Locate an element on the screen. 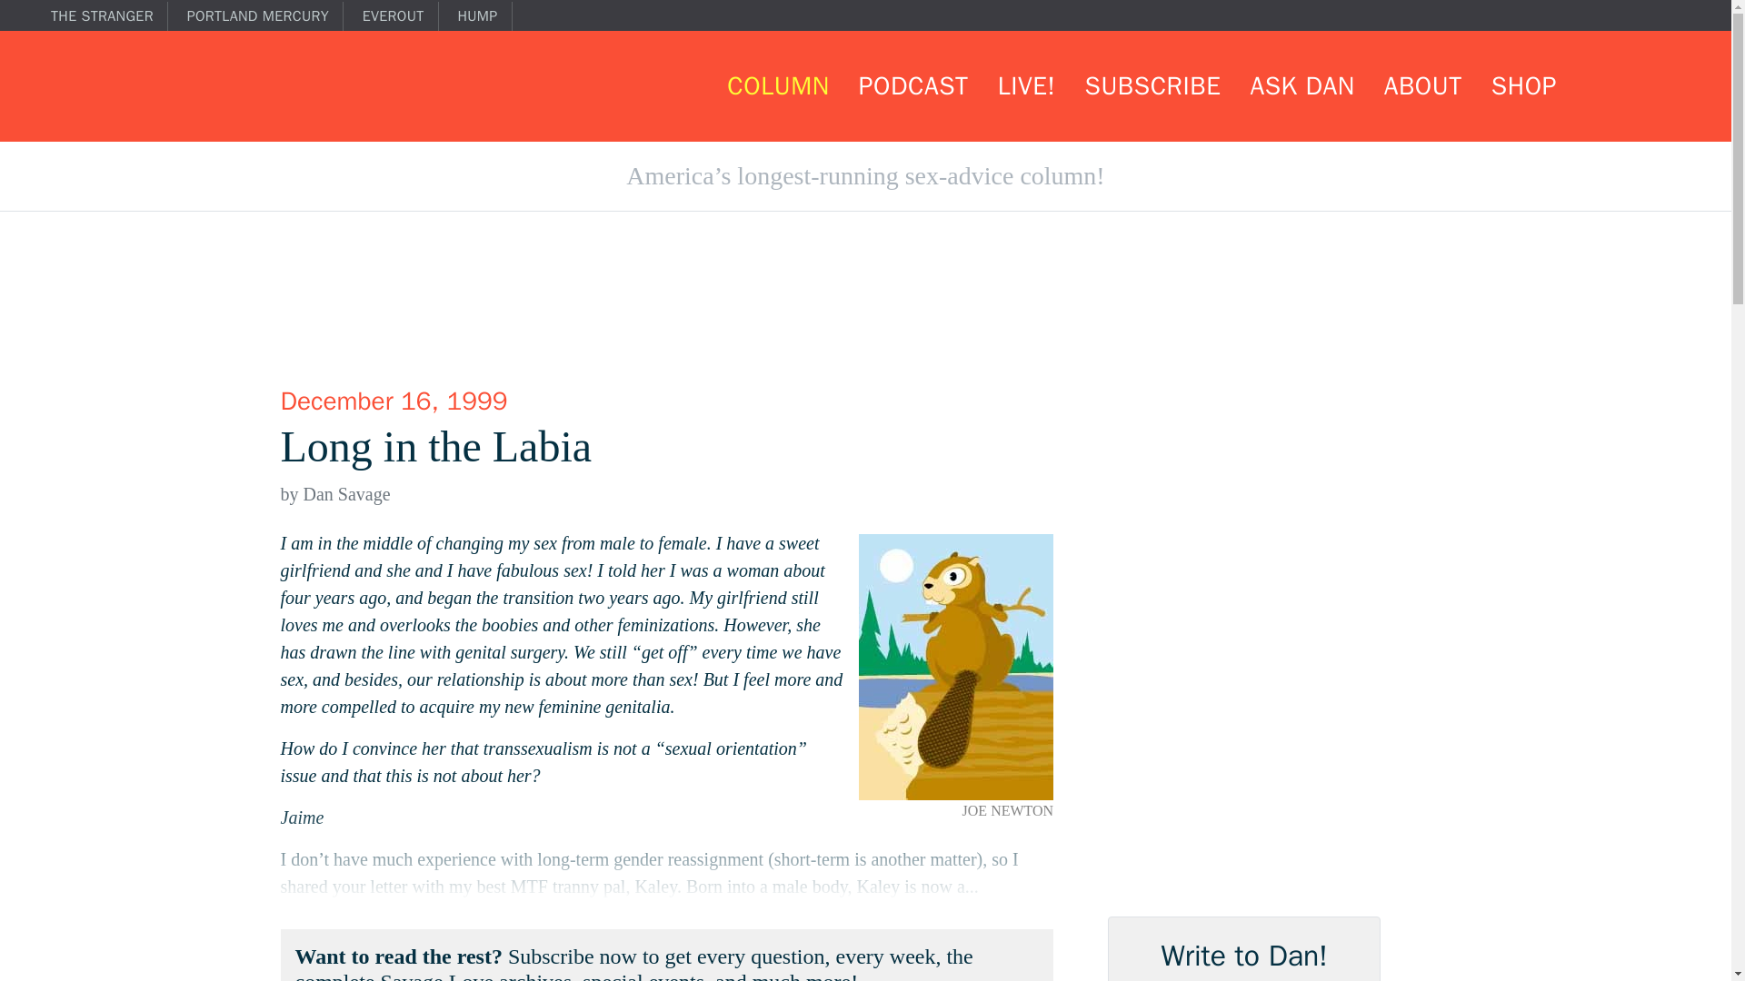 This screenshot has height=981, width=1745. Hump is located at coordinates (484, 16).